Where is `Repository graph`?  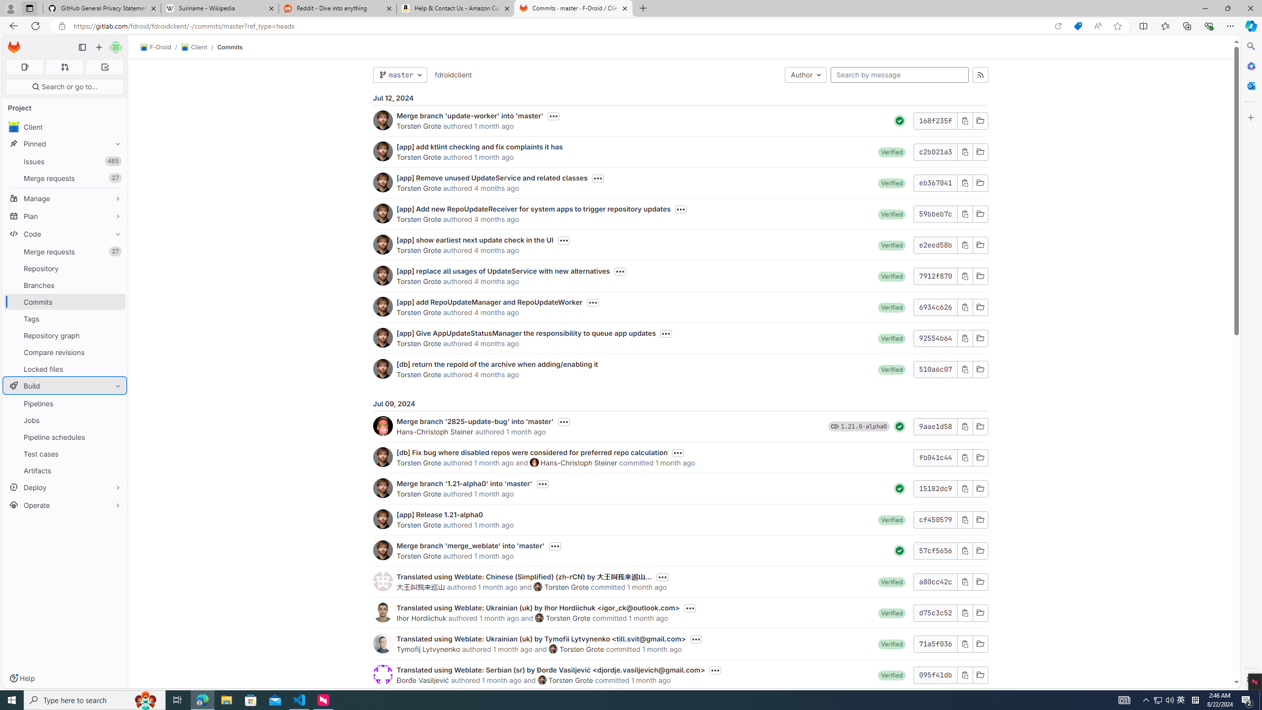
Repository graph is located at coordinates (65, 335).